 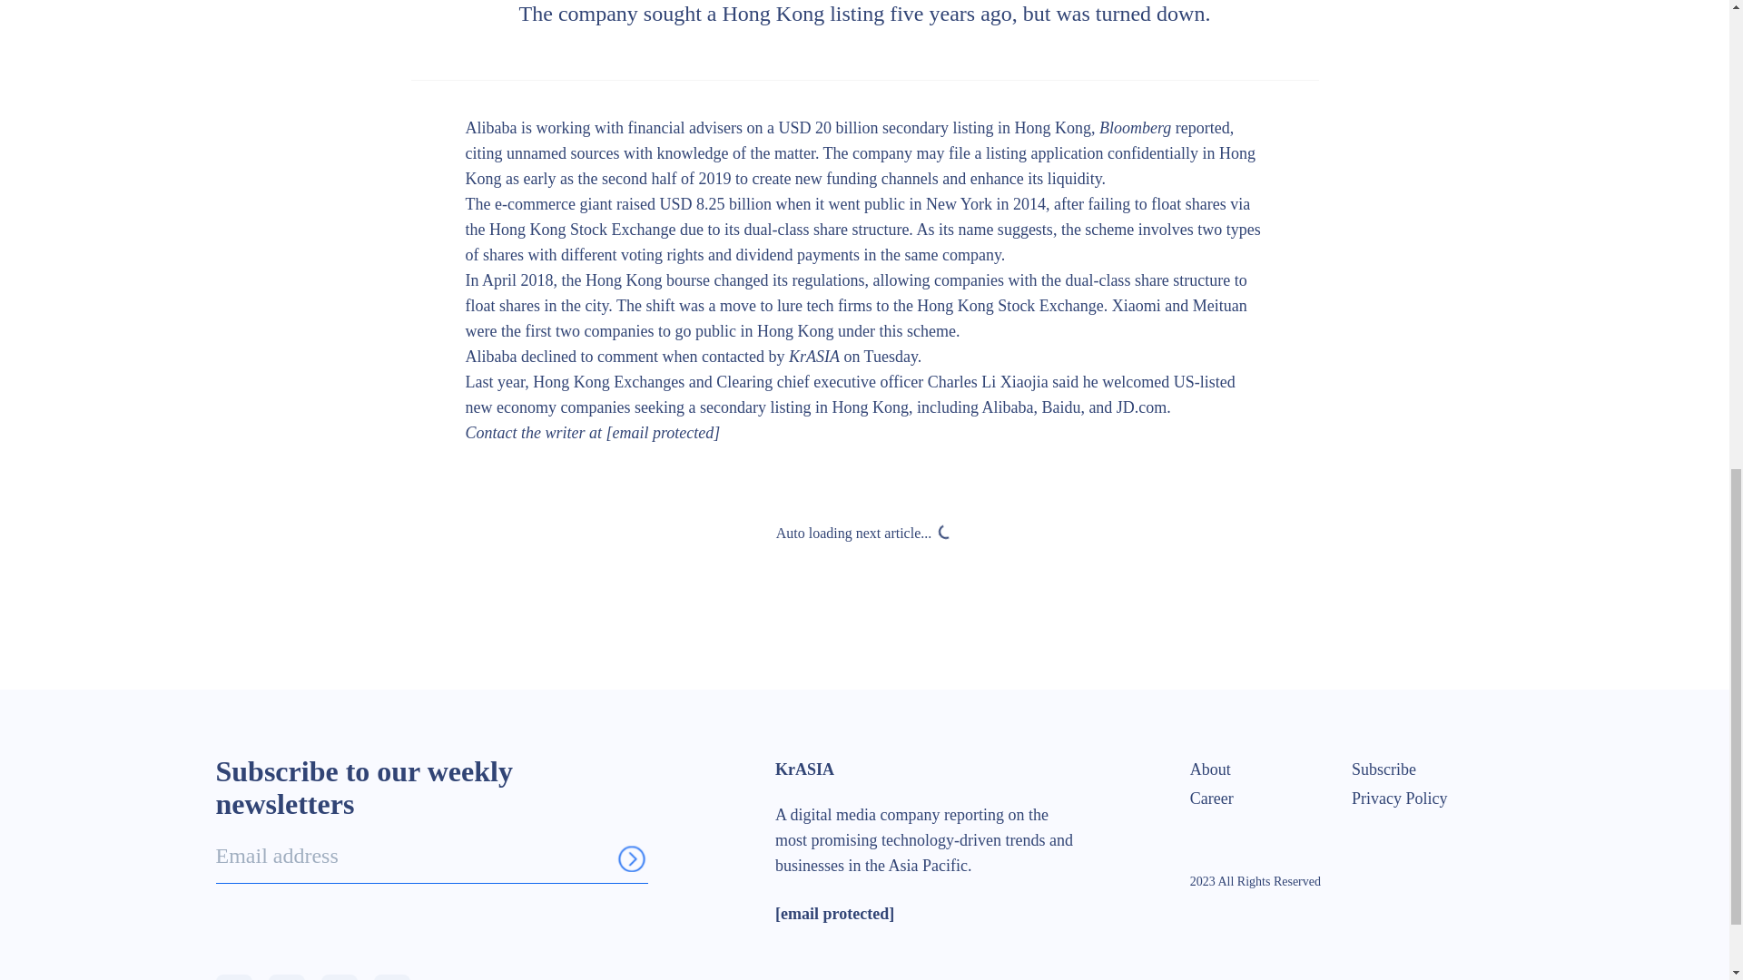 I want to click on went public in New York, so click(x=910, y=203).